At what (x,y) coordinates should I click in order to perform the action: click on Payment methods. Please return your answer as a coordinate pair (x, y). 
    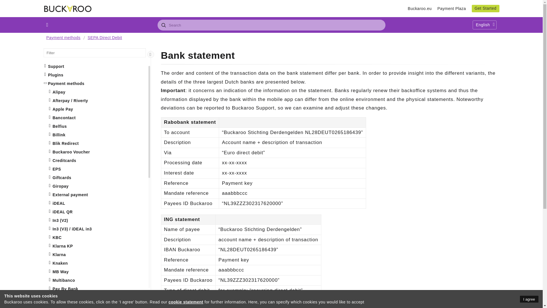
    Looking at the image, I should click on (63, 38).